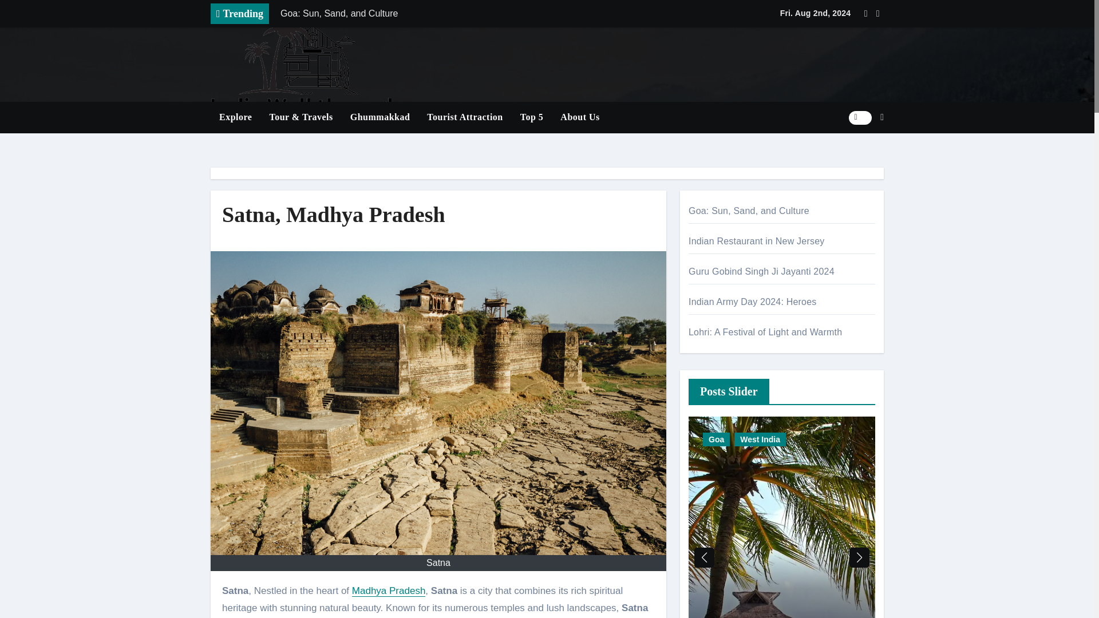 Image resolution: width=1099 pixels, height=618 pixels. I want to click on Explore, so click(236, 117).